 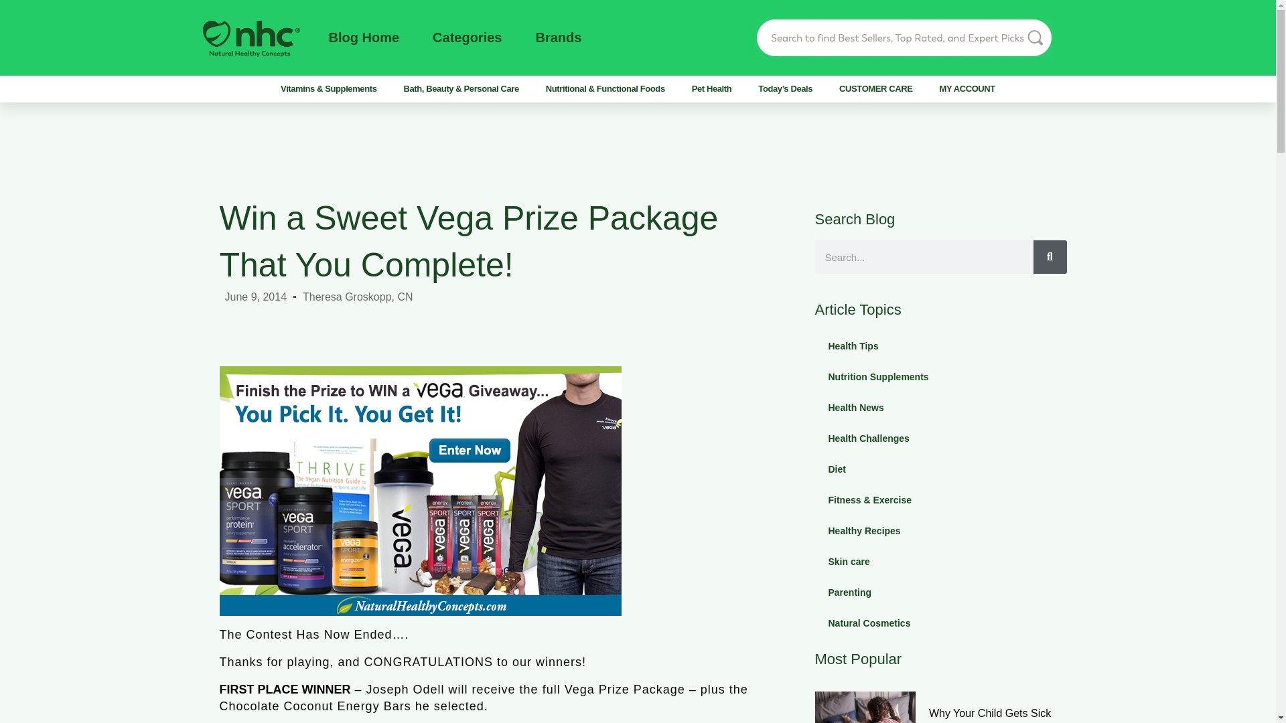 I want to click on June 9, 2014, so click(x=256, y=296).